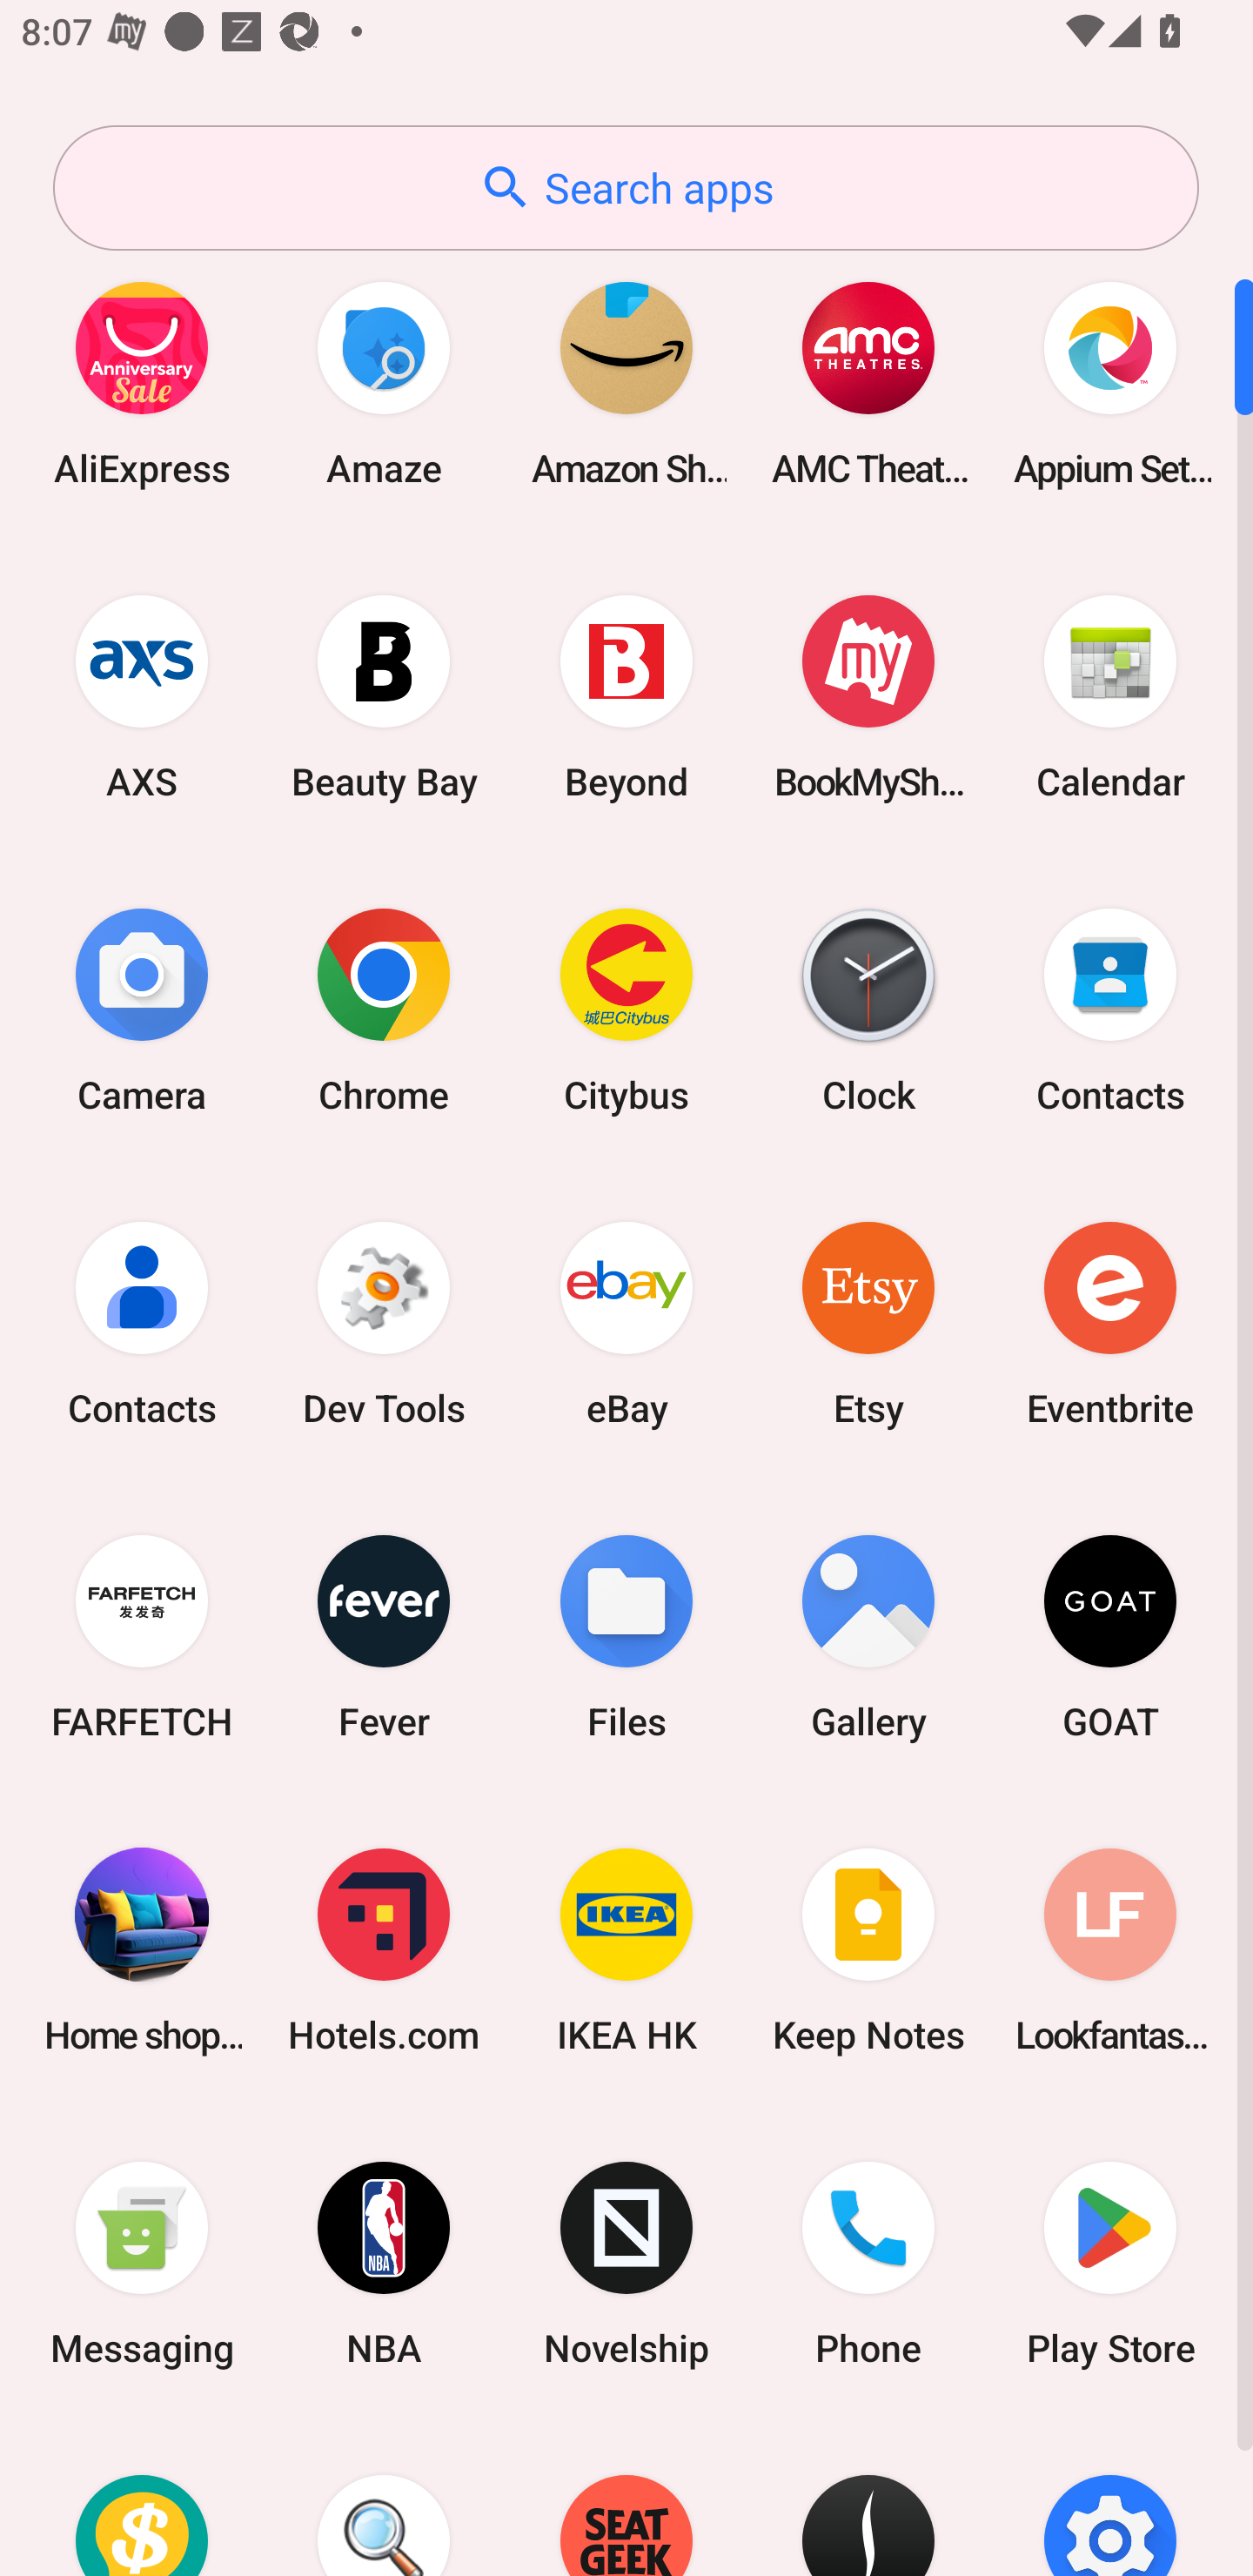 This screenshot has height=2576, width=1253. Describe the element at coordinates (868, 1323) in the screenshot. I see `Etsy` at that location.